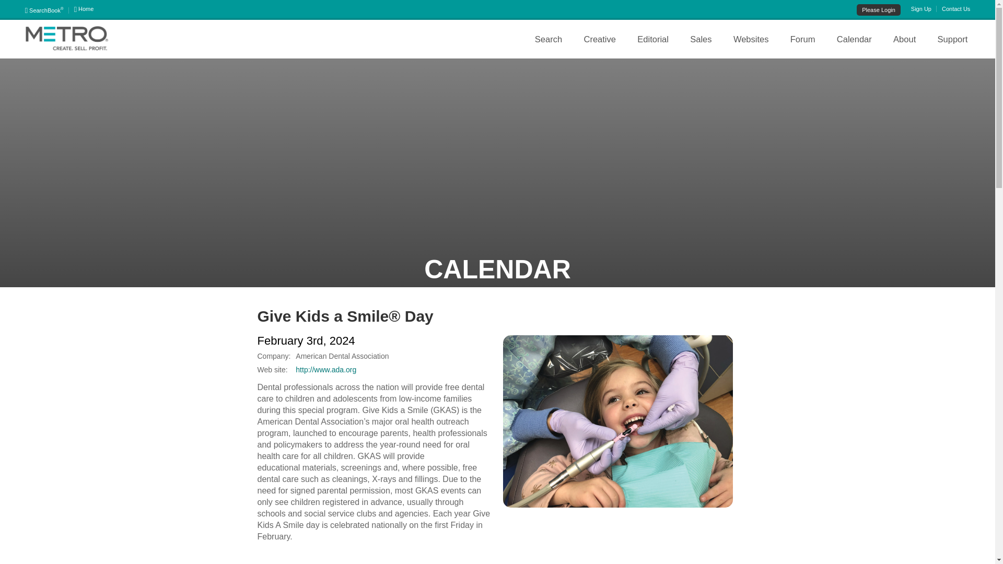  Describe the element at coordinates (653, 39) in the screenshot. I see `Editorial` at that location.